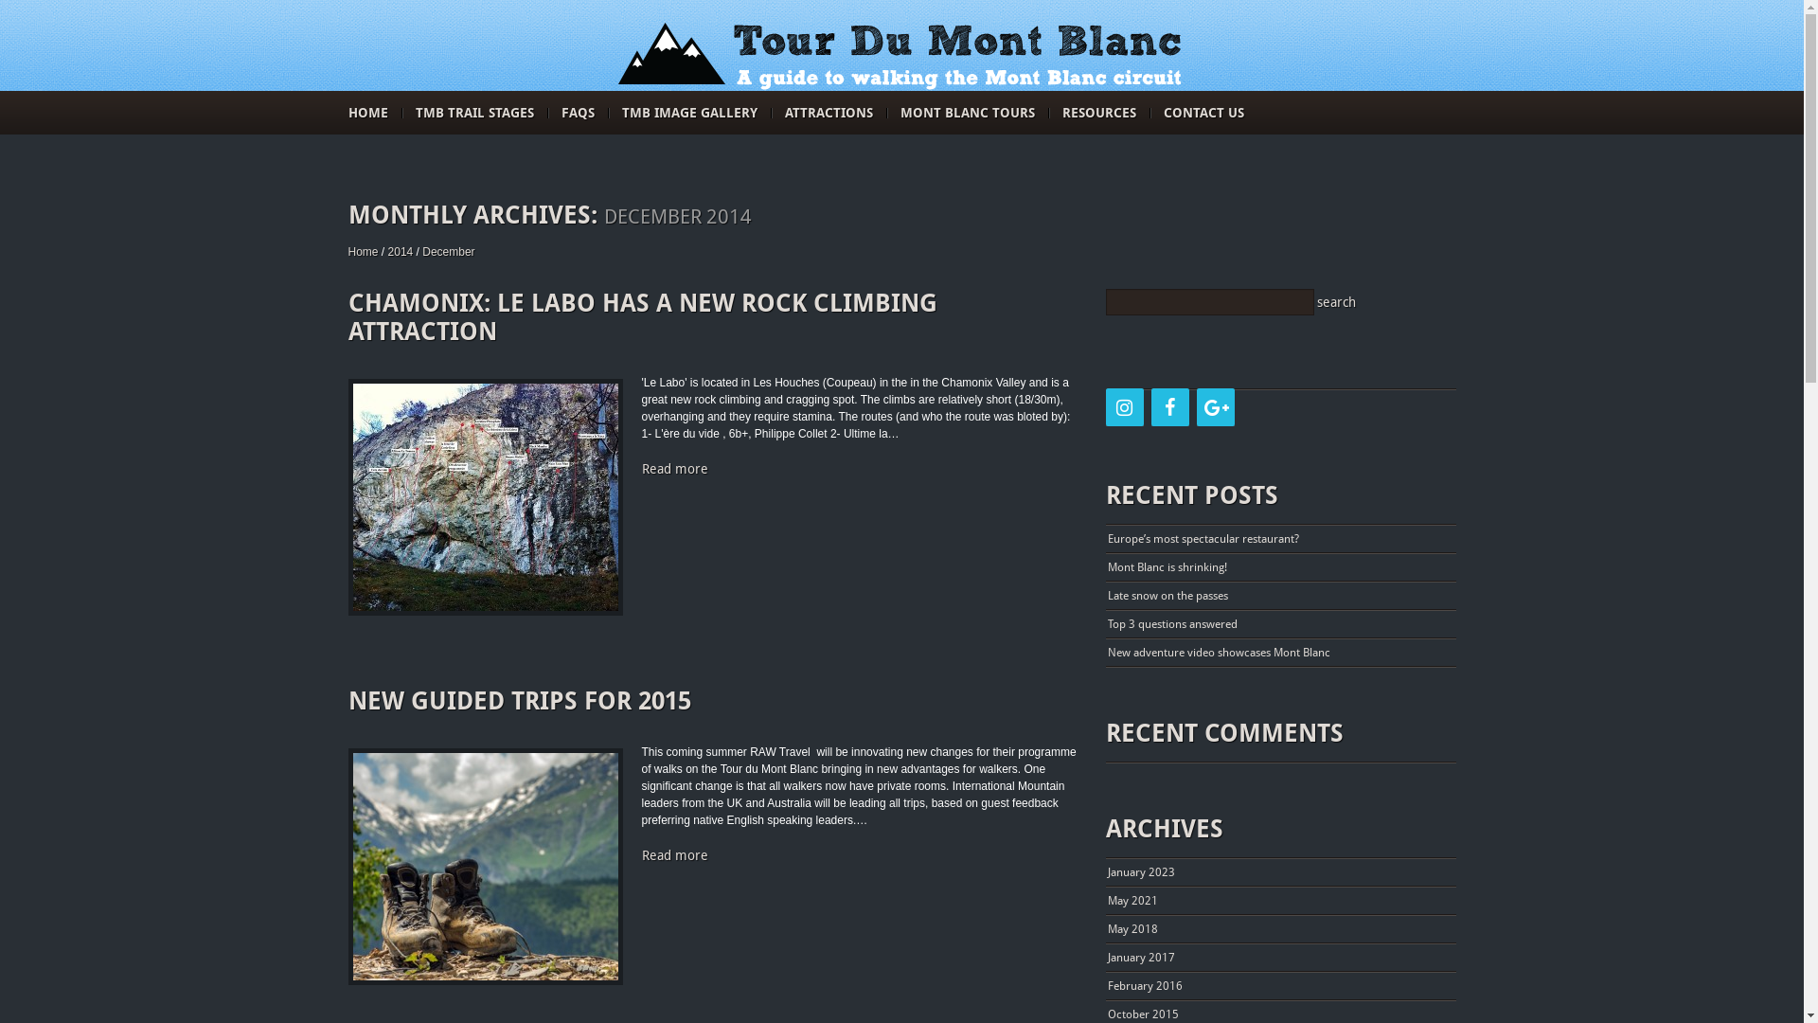 The height and width of the screenshot is (1023, 1818). What do you see at coordinates (473, 113) in the screenshot?
I see `TMB TRAIL STAGES` at bounding box center [473, 113].